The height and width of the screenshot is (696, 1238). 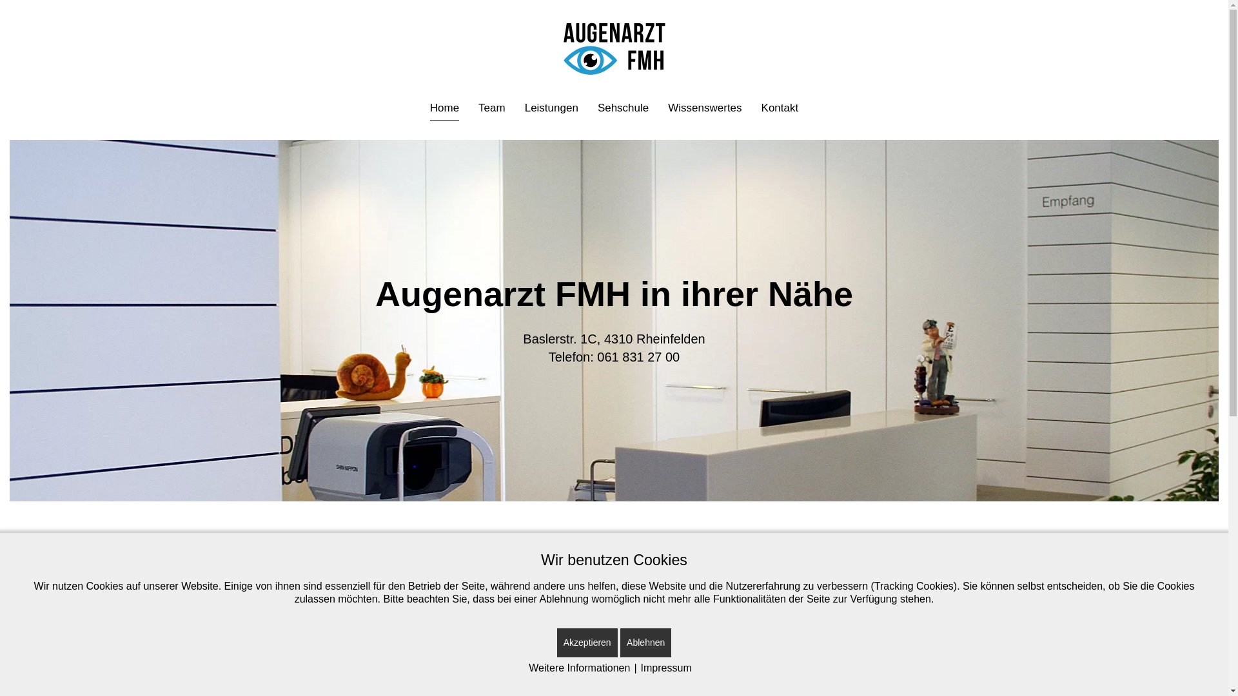 What do you see at coordinates (587, 643) in the screenshot?
I see `Akzeptieren` at bounding box center [587, 643].